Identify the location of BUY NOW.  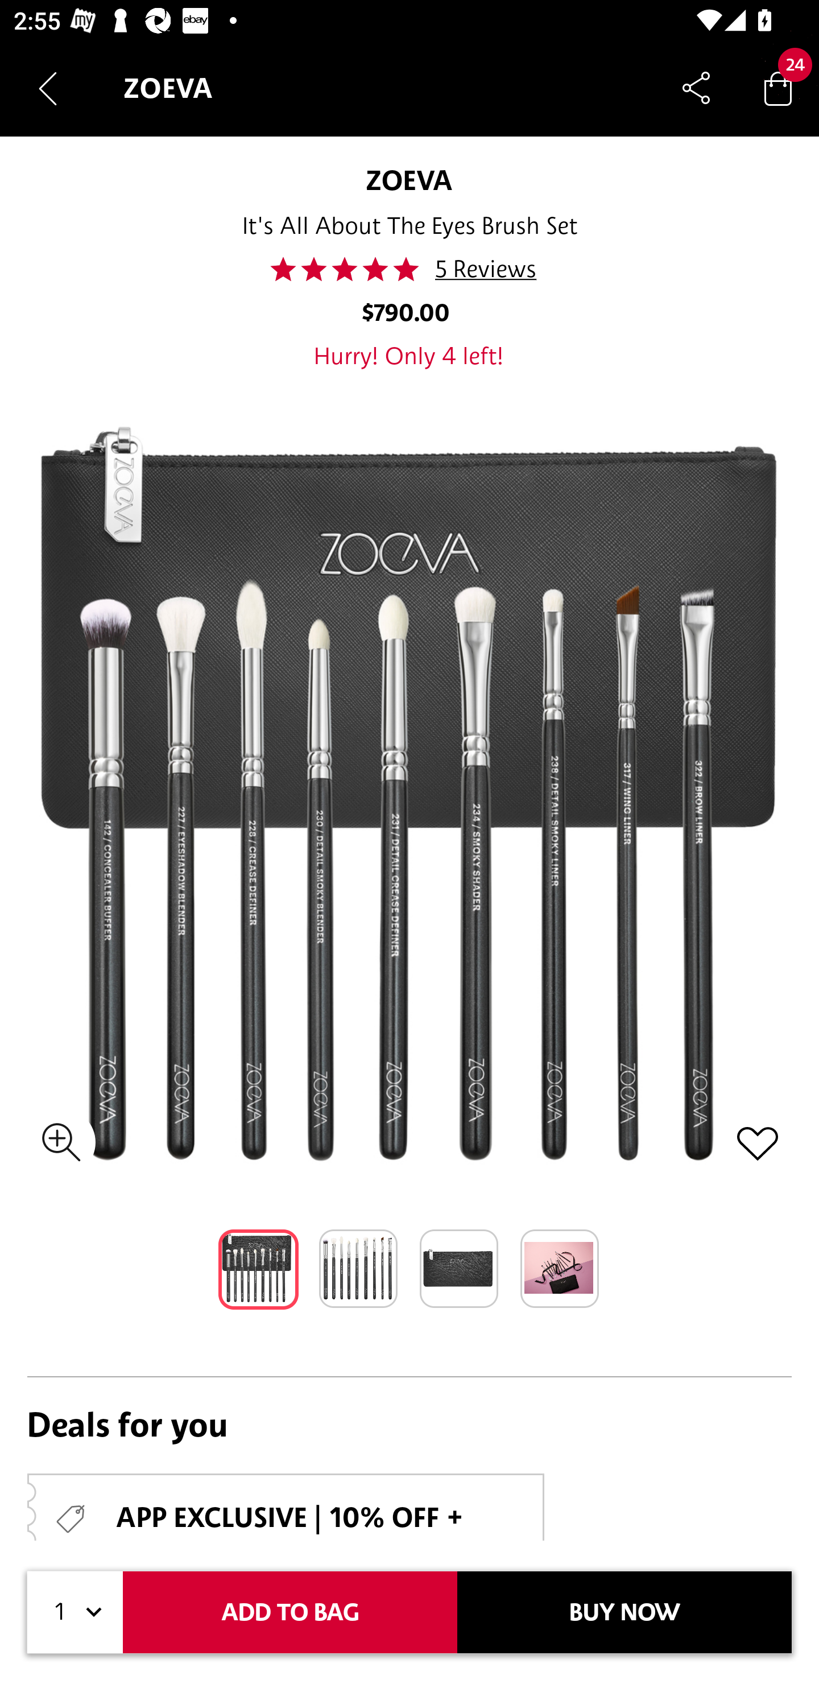
(624, 1612).